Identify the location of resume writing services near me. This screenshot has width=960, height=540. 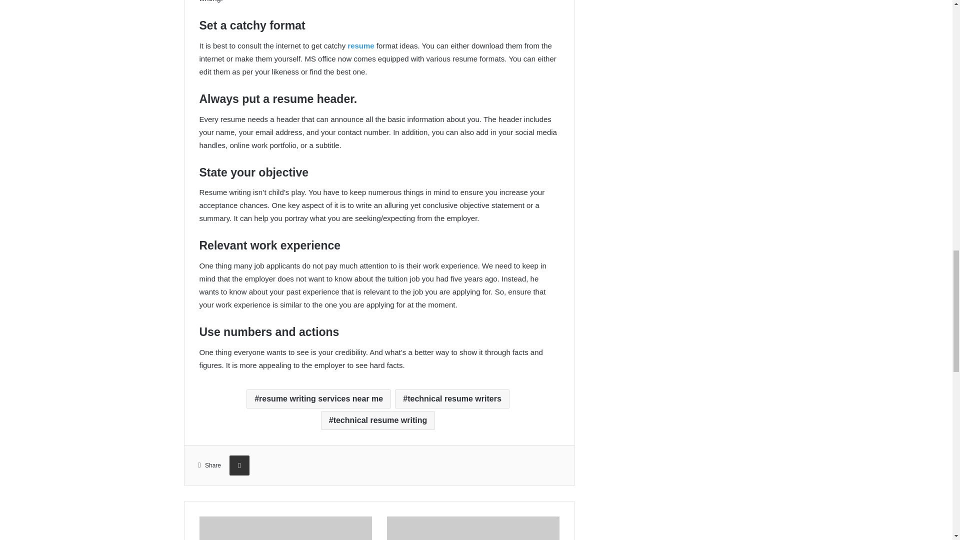
(318, 398).